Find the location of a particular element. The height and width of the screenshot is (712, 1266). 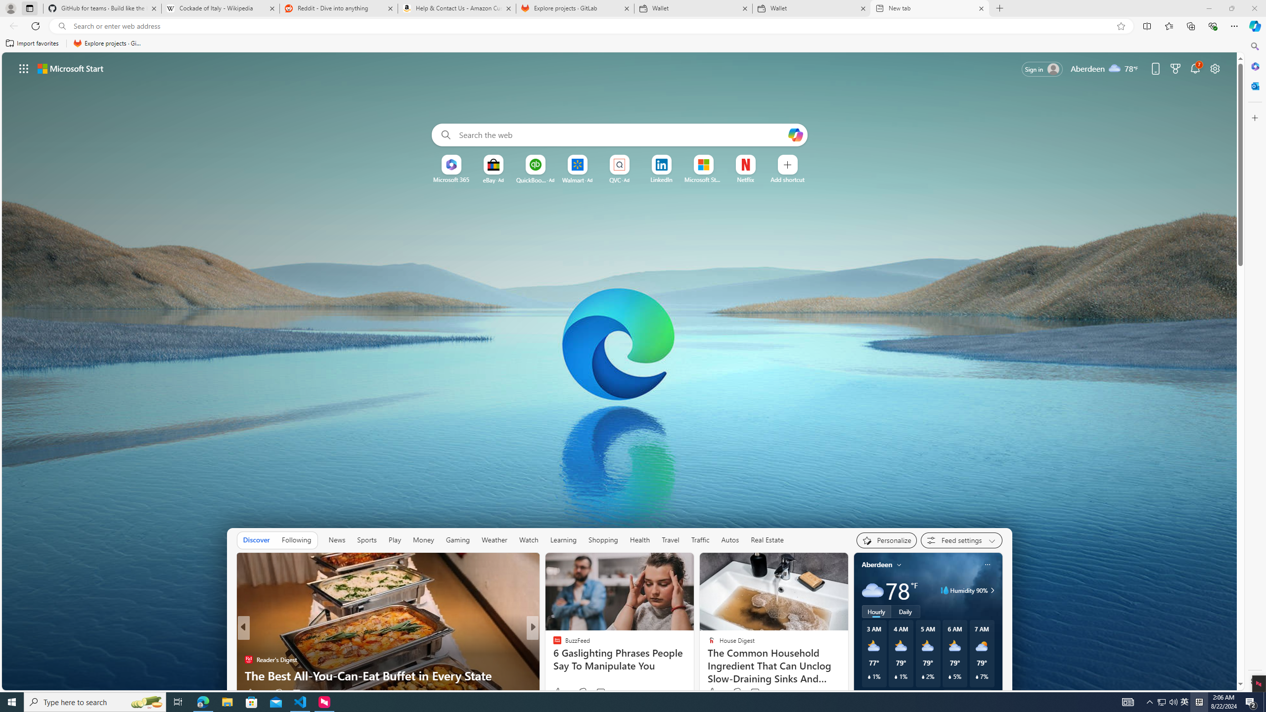

Boeing faces another headwind after LATAM Airlines plunge is located at coordinates (693, 667).